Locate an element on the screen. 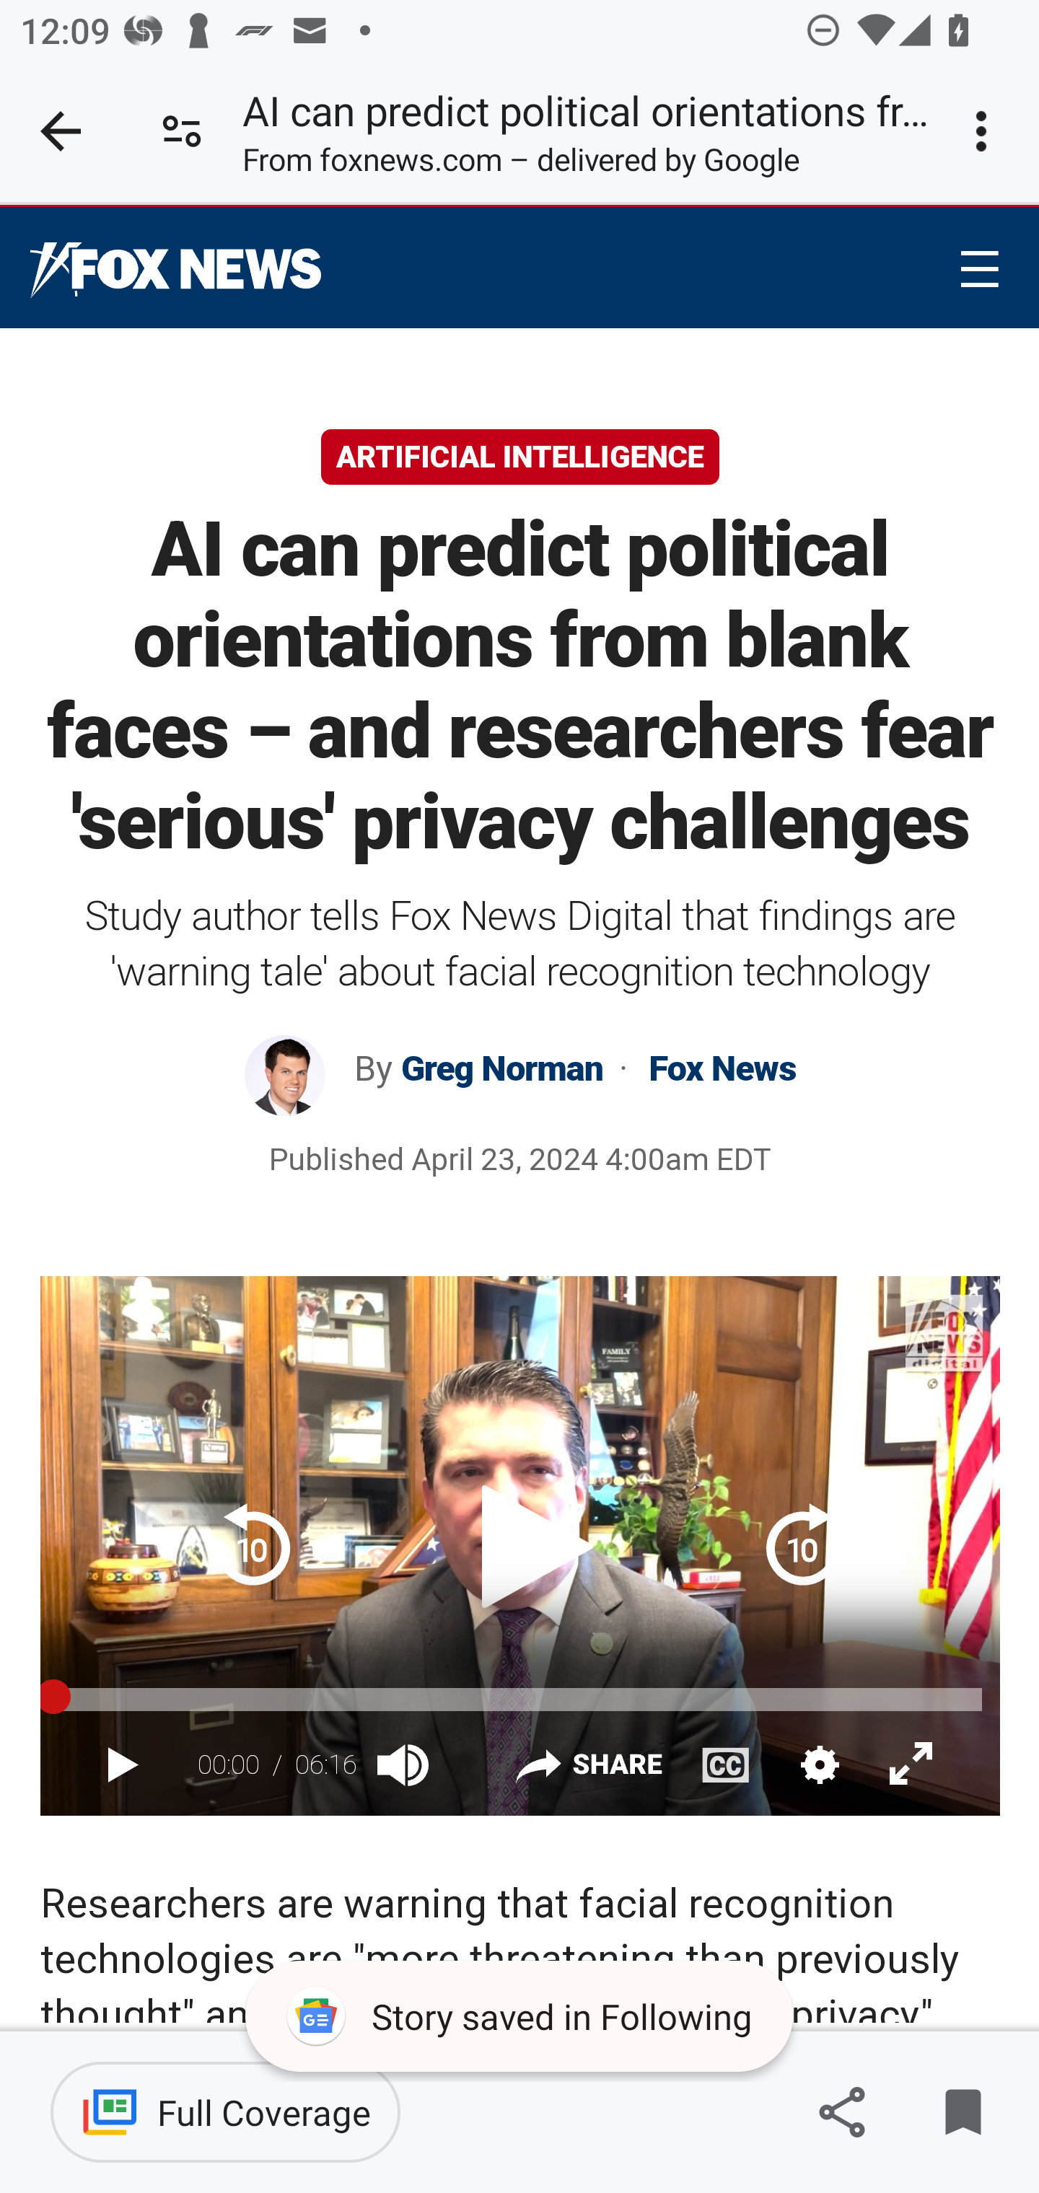  Jump Back is located at coordinates (257, 1544).